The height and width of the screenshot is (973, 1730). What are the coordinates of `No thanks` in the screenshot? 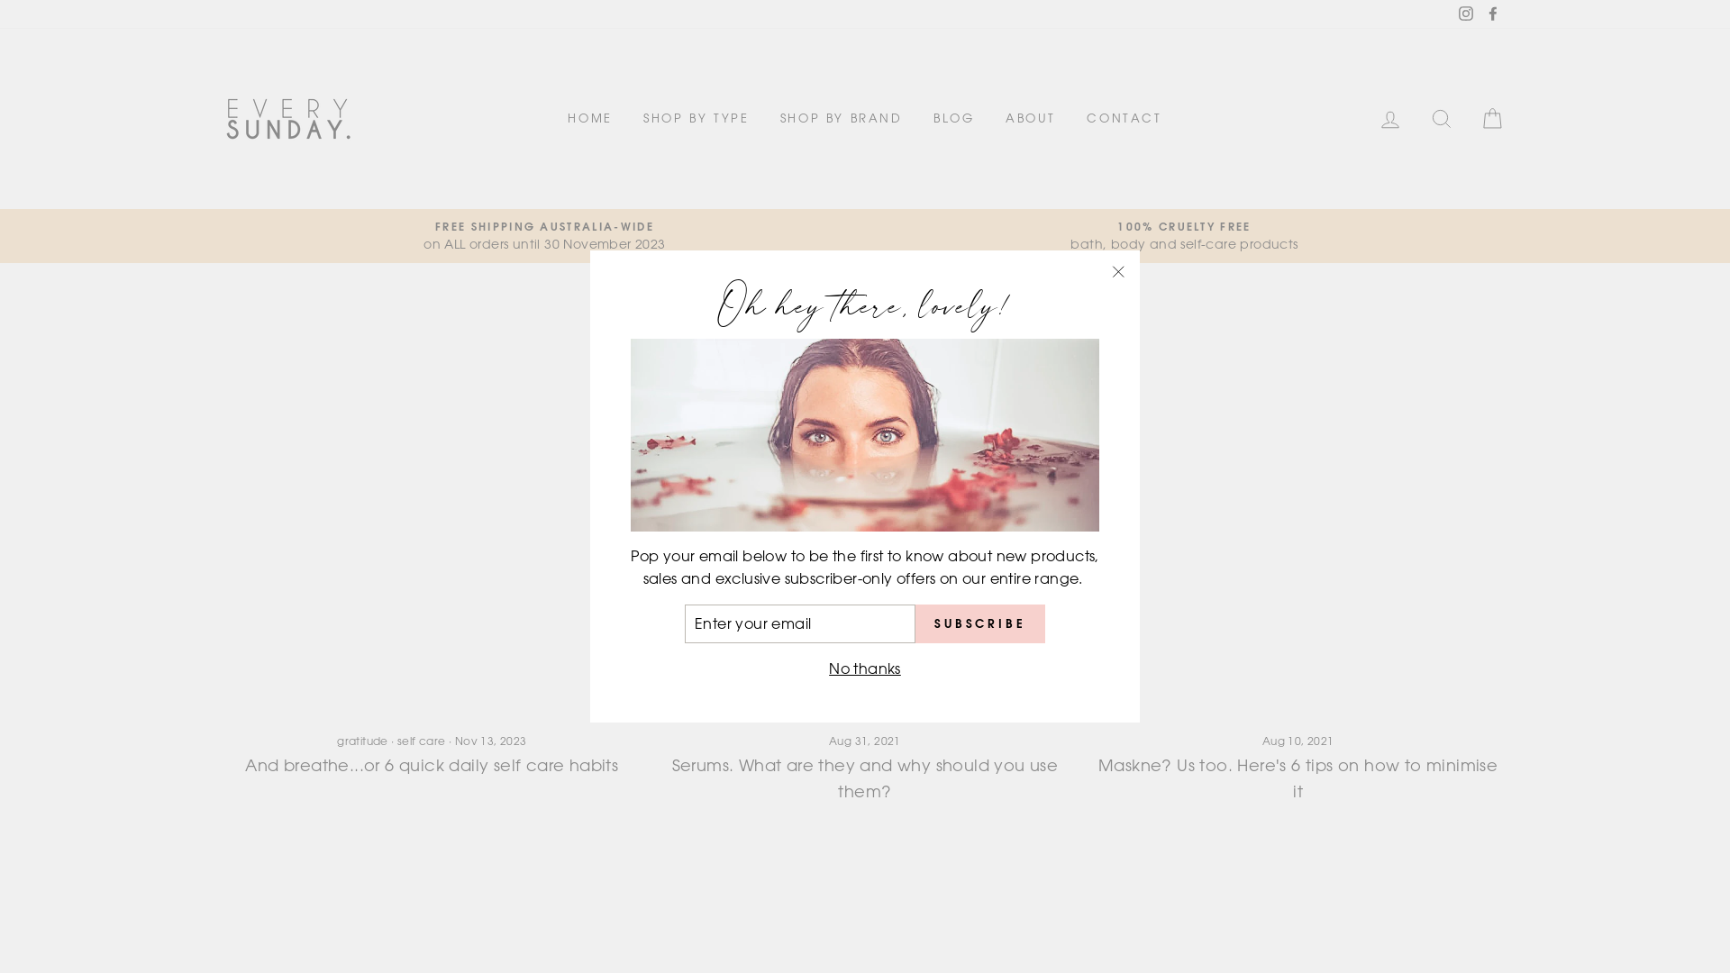 It's located at (865, 669).